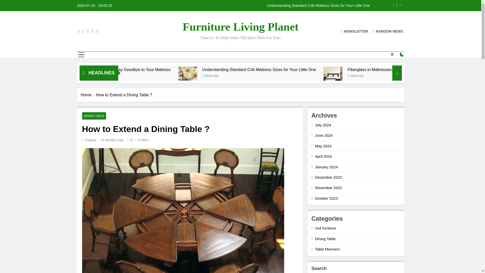 The height and width of the screenshot is (273, 485). I want to click on Furniture Living Planet, so click(240, 27).